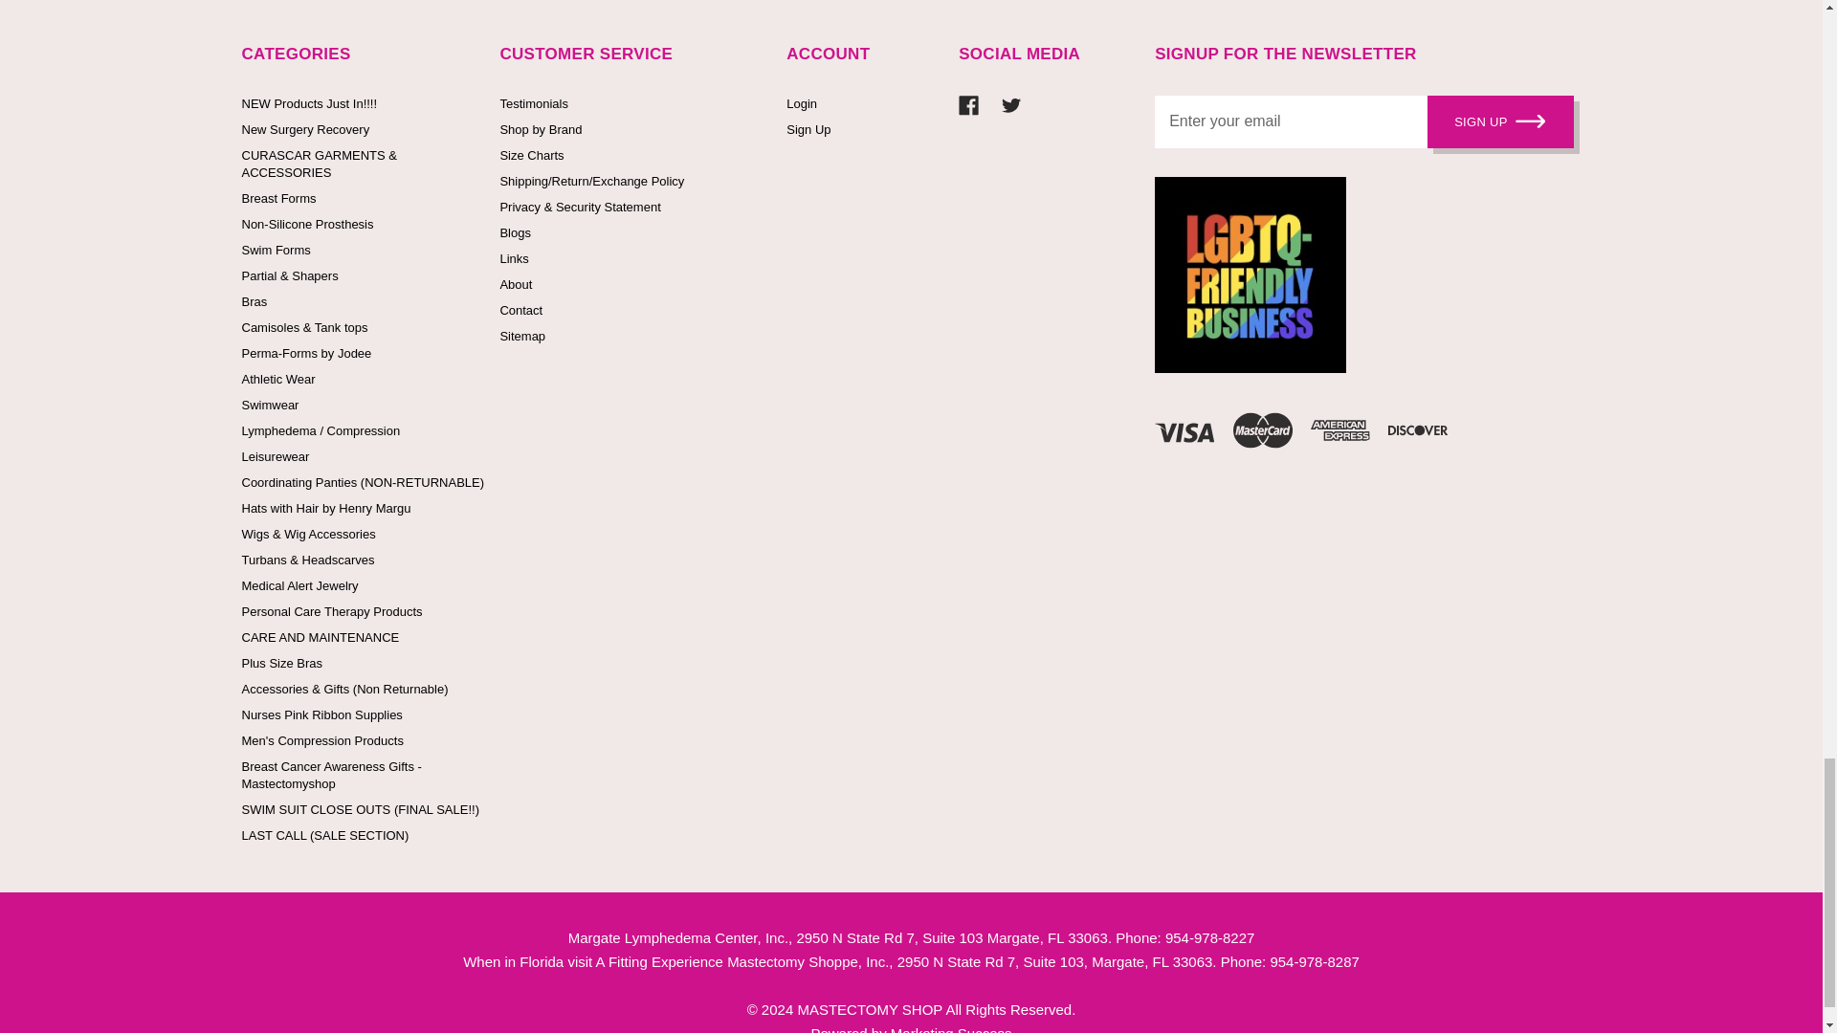 This screenshot has height=1033, width=1837. What do you see at coordinates (968, 105) in the screenshot?
I see `Facebook` at bounding box center [968, 105].